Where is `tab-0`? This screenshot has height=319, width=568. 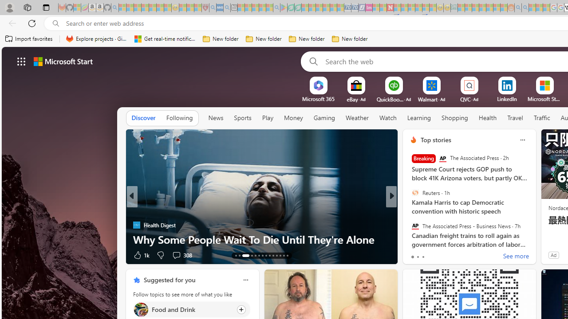 tab-0 is located at coordinates (412, 257).